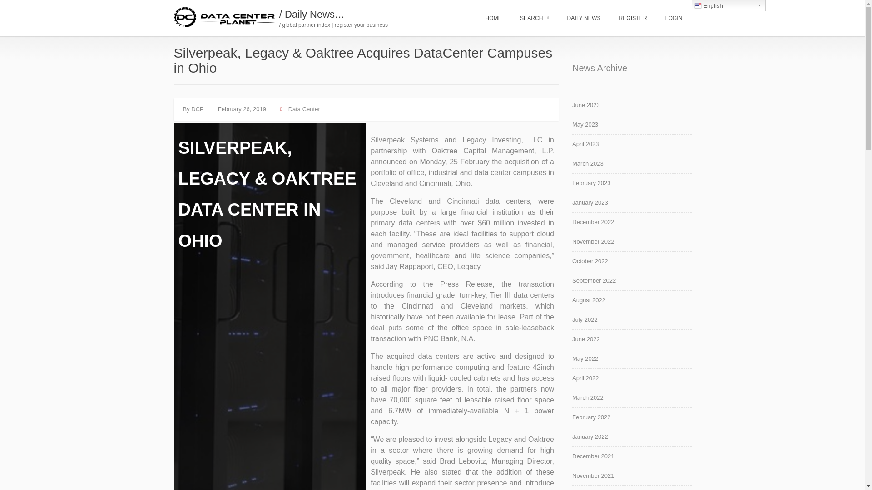 This screenshot has height=490, width=872. What do you see at coordinates (631, 205) in the screenshot?
I see `January 2023` at bounding box center [631, 205].